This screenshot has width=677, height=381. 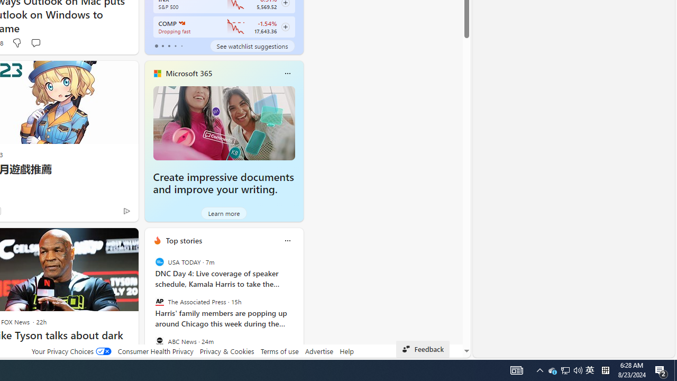 What do you see at coordinates (279, 351) in the screenshot?
I see `Terms of use` at bounding box center [279, 351].